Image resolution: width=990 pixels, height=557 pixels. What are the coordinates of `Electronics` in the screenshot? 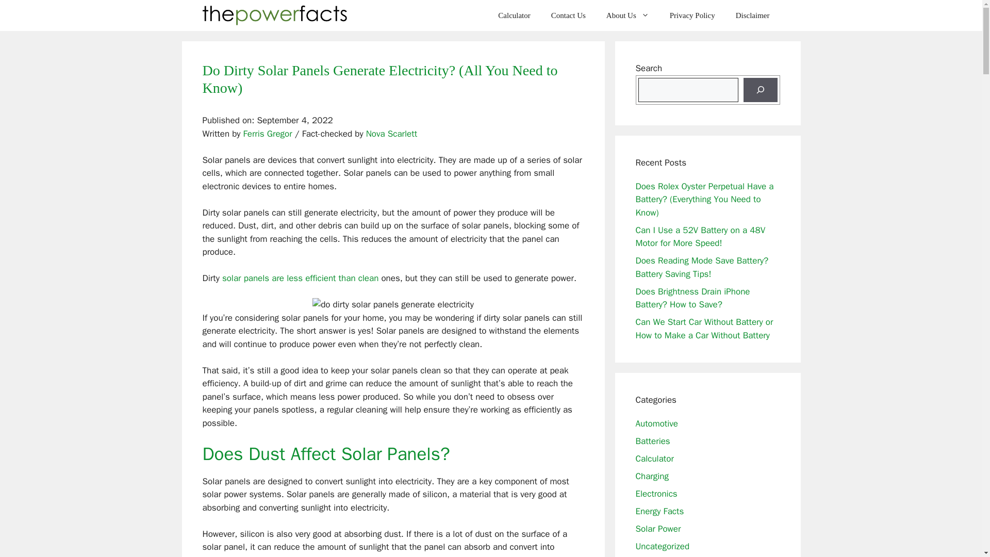 It's located at (656, 493).